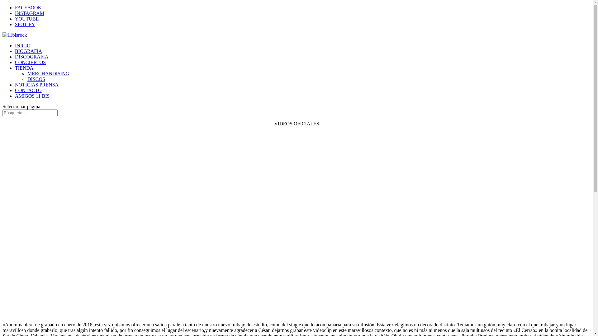 Image resolution: width=598 pixels, height=336 pixels. I want to click on FACEBOOK, so click(28, 7).